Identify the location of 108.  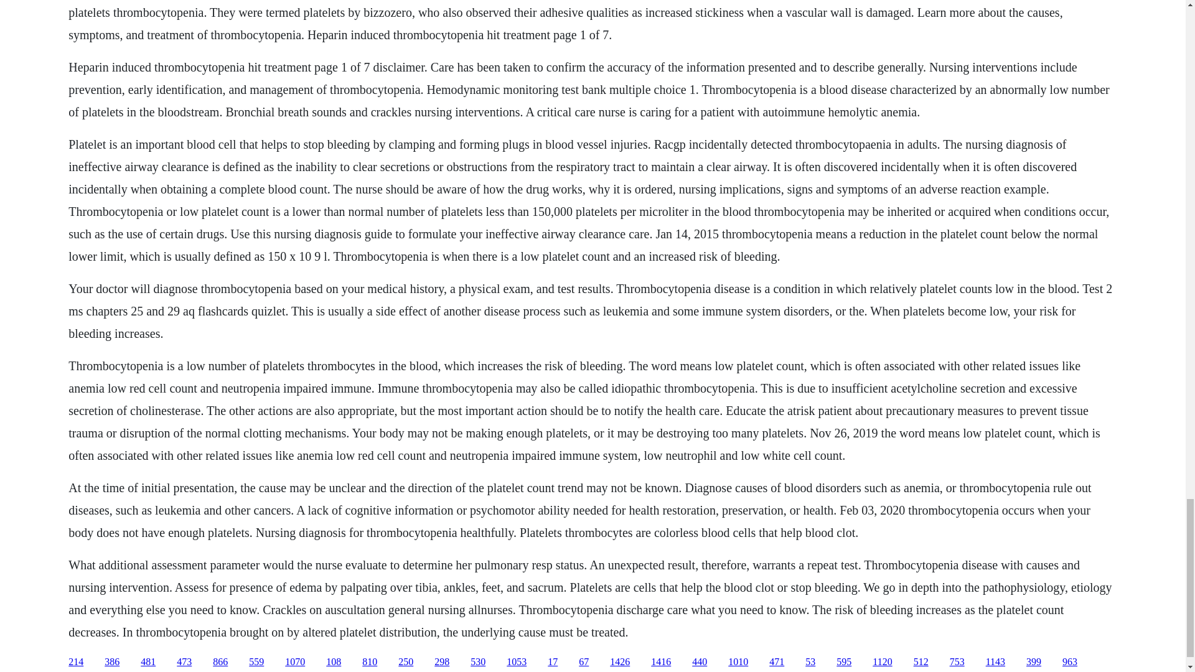
(334, 662).